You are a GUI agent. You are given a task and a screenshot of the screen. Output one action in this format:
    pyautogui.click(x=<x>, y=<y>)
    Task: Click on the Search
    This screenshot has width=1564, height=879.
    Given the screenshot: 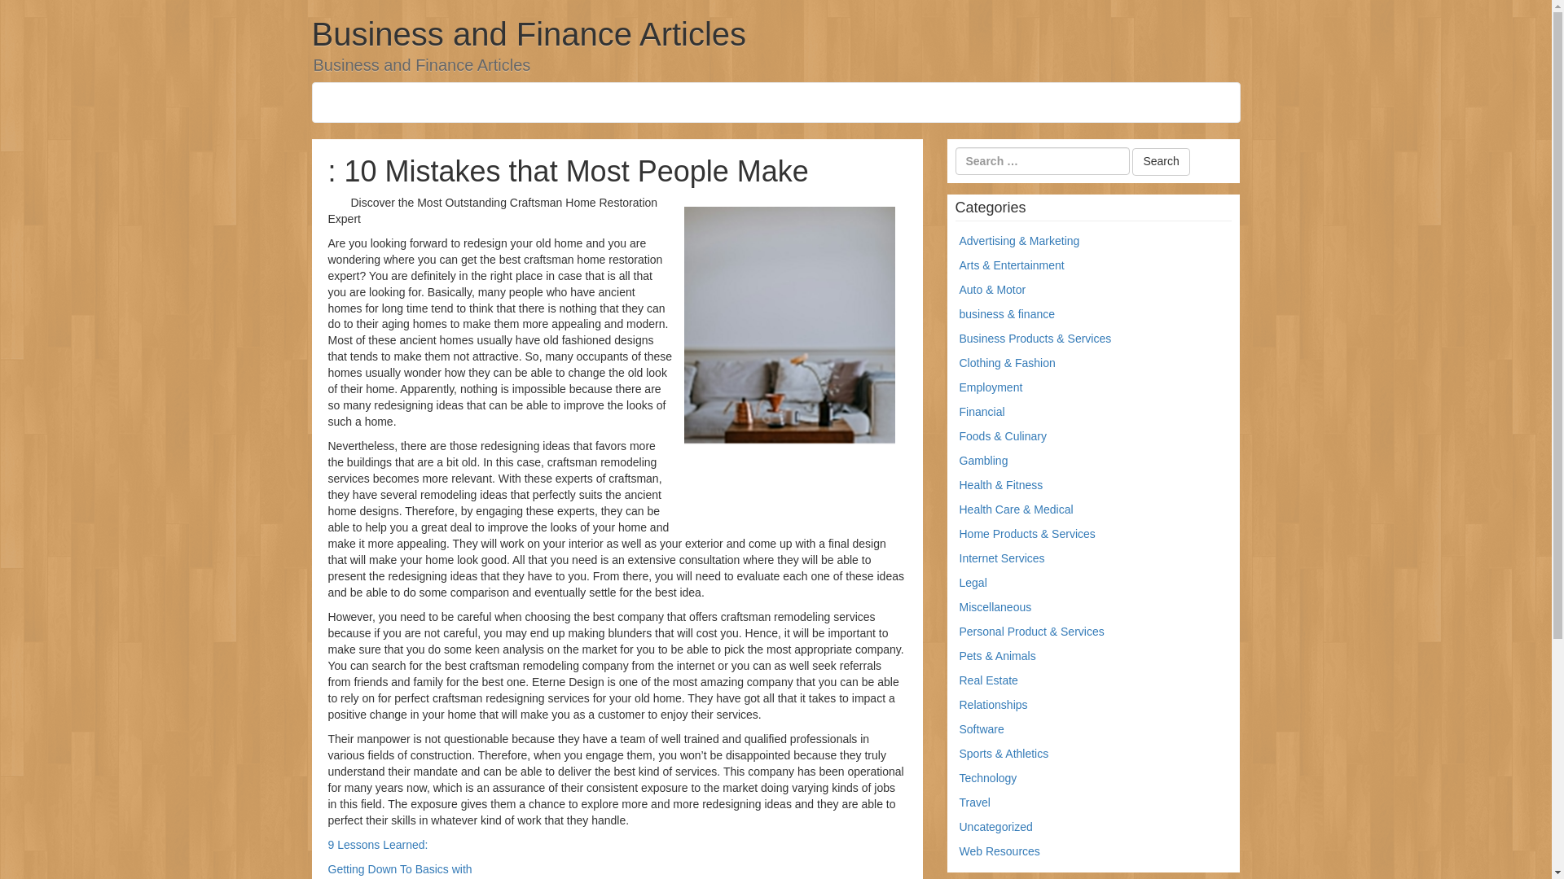 What is the action you would take?
    pyautogui.click(x=1160, y=162)
    